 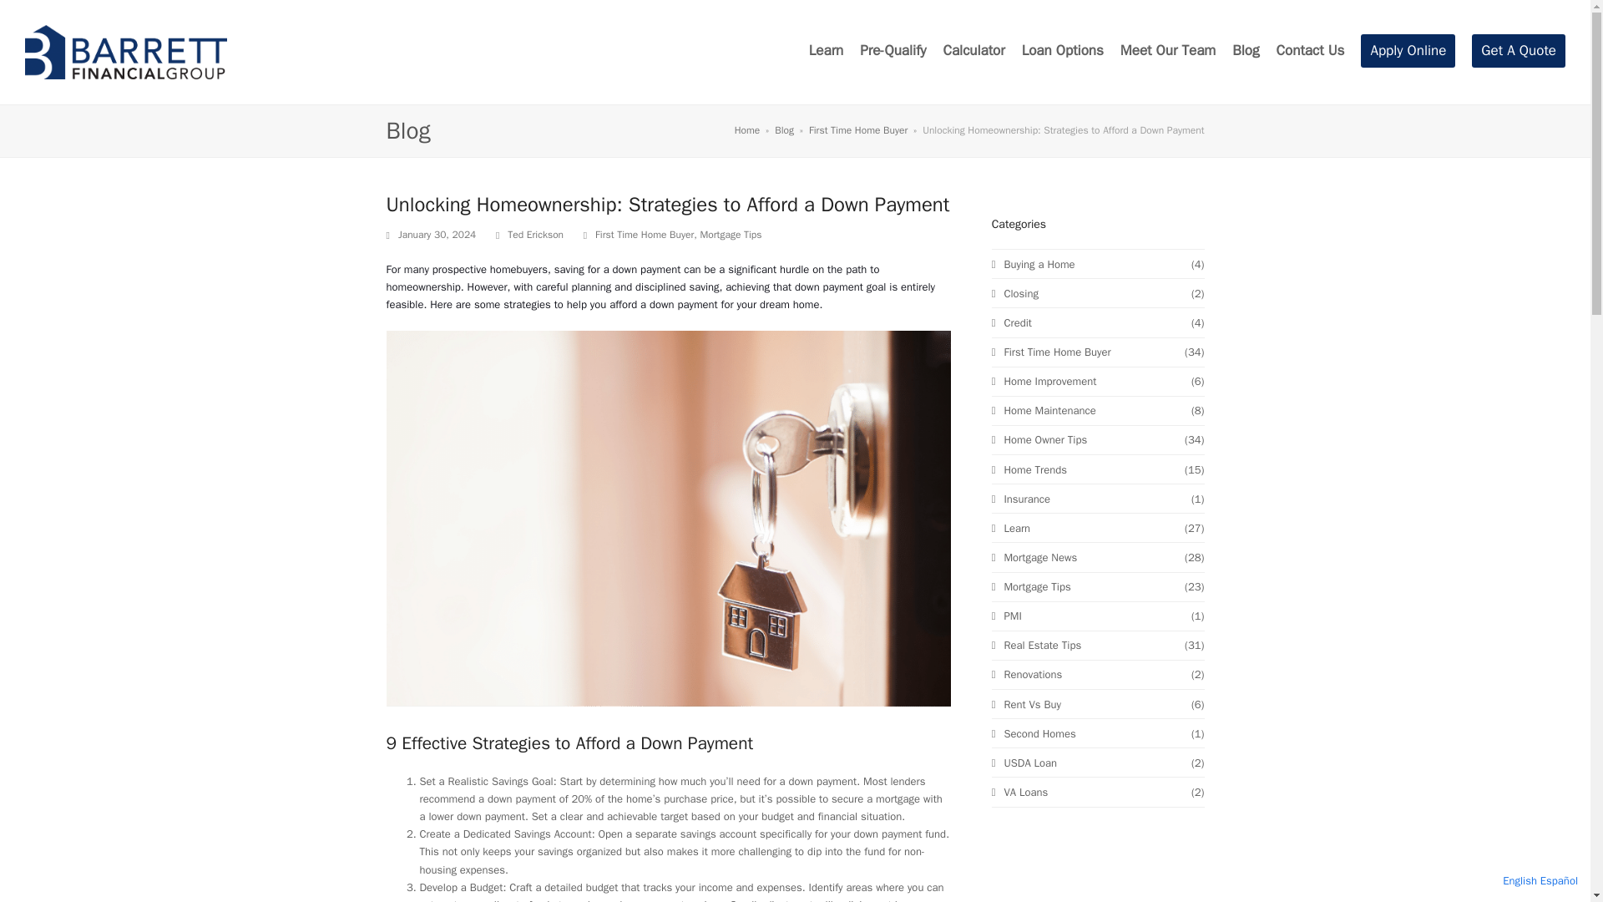 What do you see at coordinates (1408, 52) in the screenshot?
I see `Apply Online` at bounding box center [1408, 52].